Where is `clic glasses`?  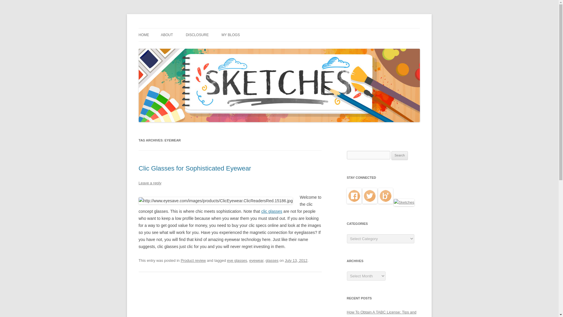 clic glasses is located at coordinates (272, 211).